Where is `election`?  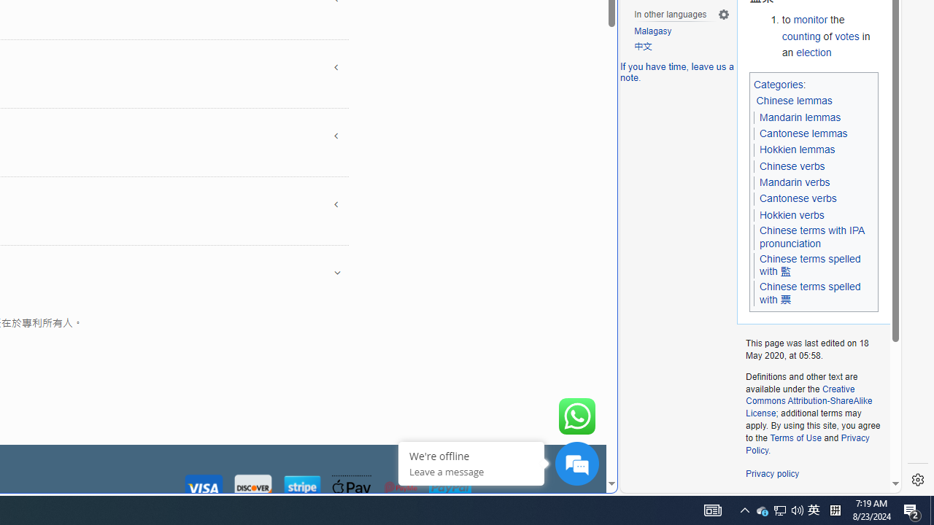
election is located at coordinates (814, 52).